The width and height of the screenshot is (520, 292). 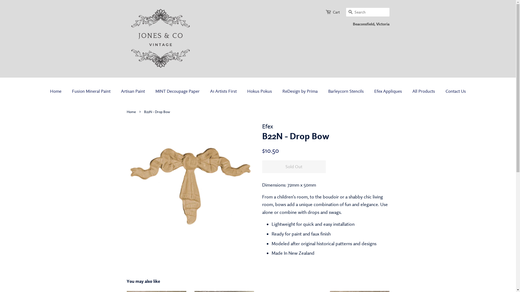 What do you see at coordinates (336, 12) in the screenshot?
I see `Cart` at bounding box center [336, 12].